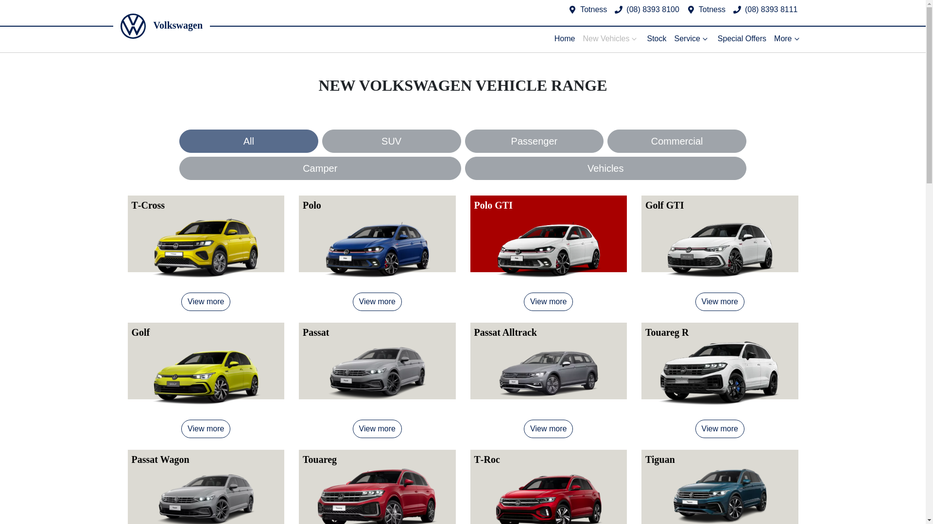 The height and width of the screenshot is (524, 933). What do you see at coordinates (605, 168) in the screenshot?
I see `Vehicles` at bounding box center [605, 168].